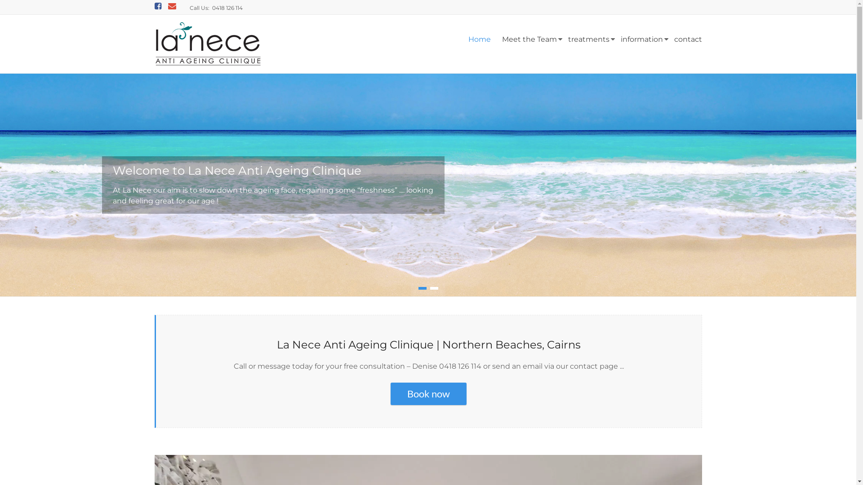 The width and height of the screenshot is (863, 485). What do you see at coordinates (688, 40) in the screenshot?
I see `contact` at bounding box center [688, 40].